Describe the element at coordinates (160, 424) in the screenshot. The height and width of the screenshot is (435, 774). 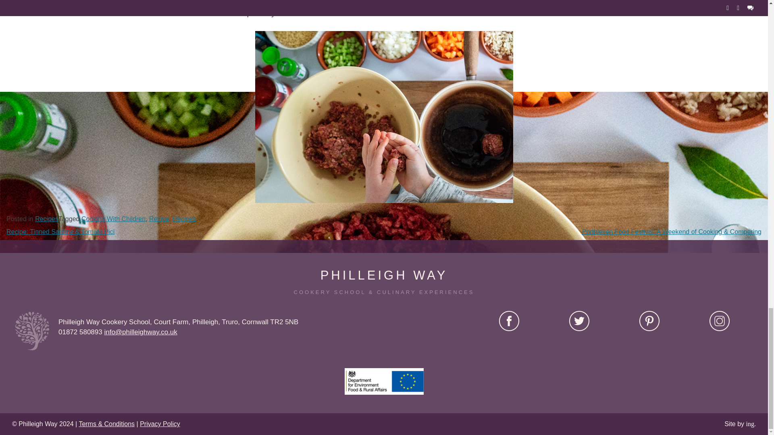
I see `Privacy Policy` at that location.